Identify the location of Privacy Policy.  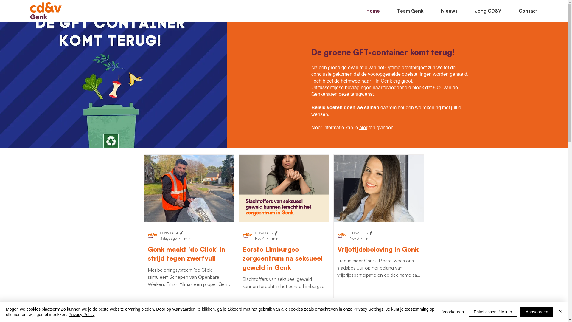
(82, 315).